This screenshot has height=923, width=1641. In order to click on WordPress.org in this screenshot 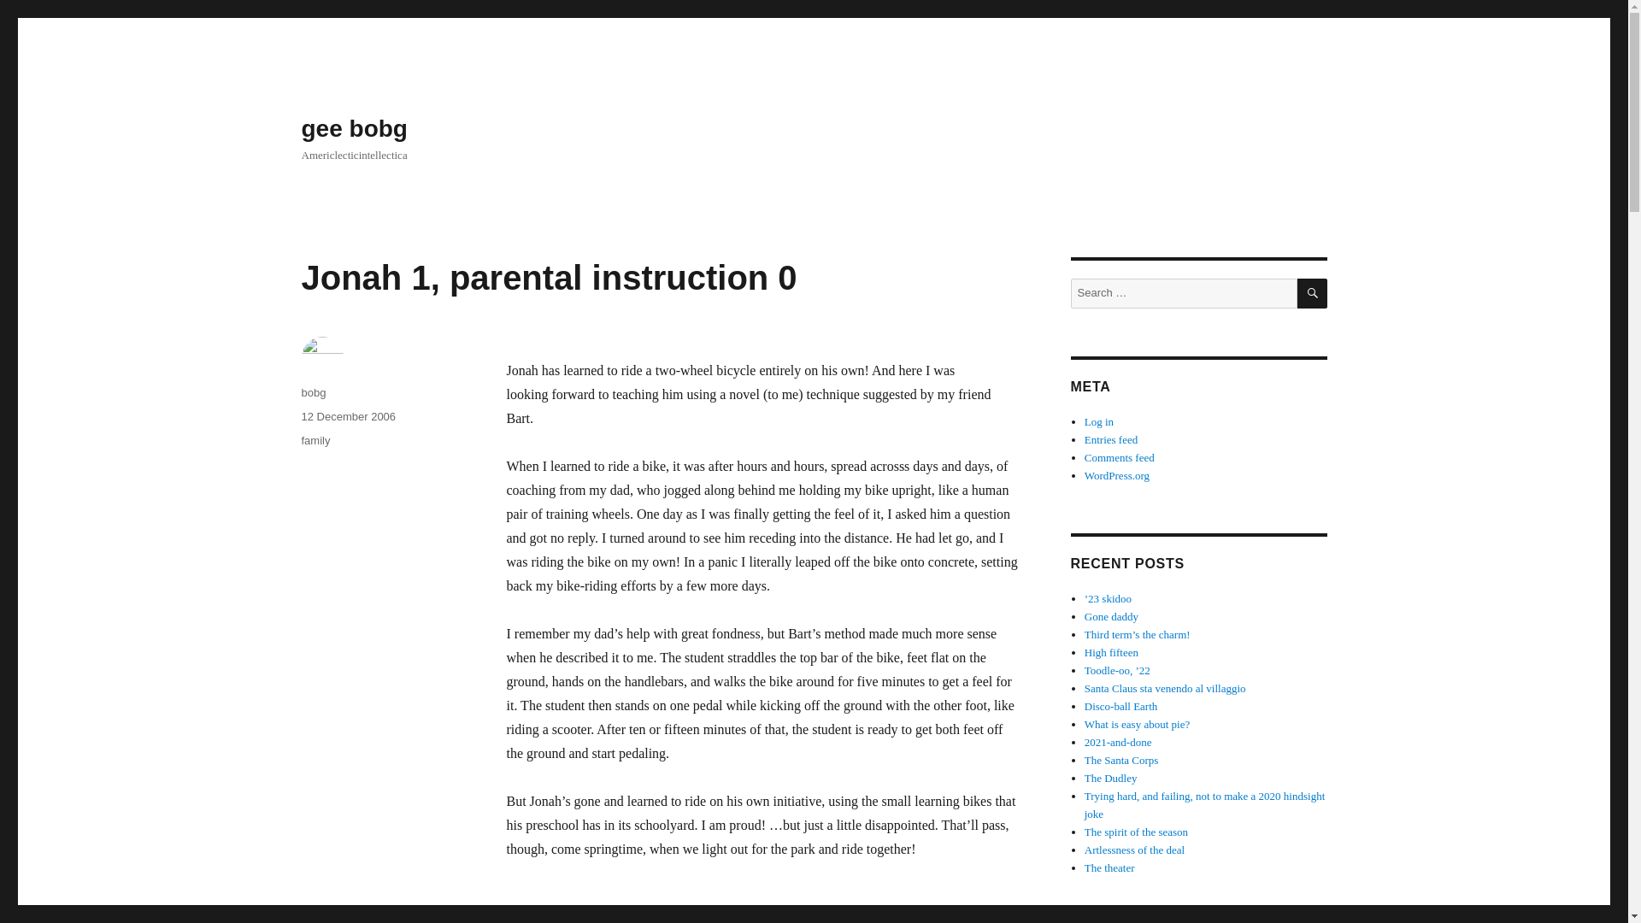, I will do `click(1117, 475)`.